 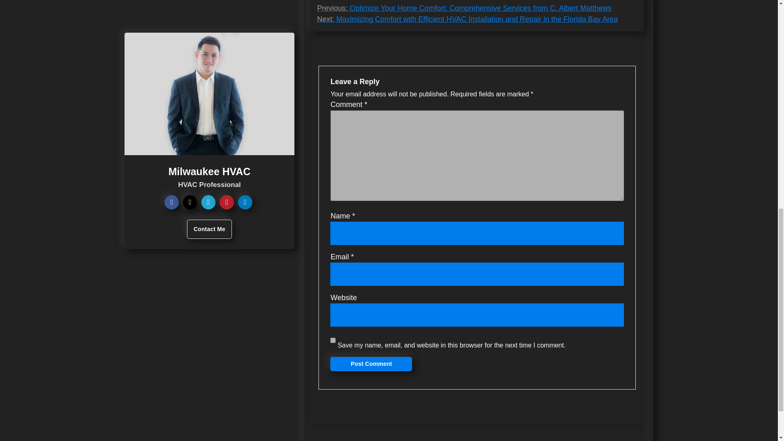 I want to click on Post Comment, so click(x=371, y=364).